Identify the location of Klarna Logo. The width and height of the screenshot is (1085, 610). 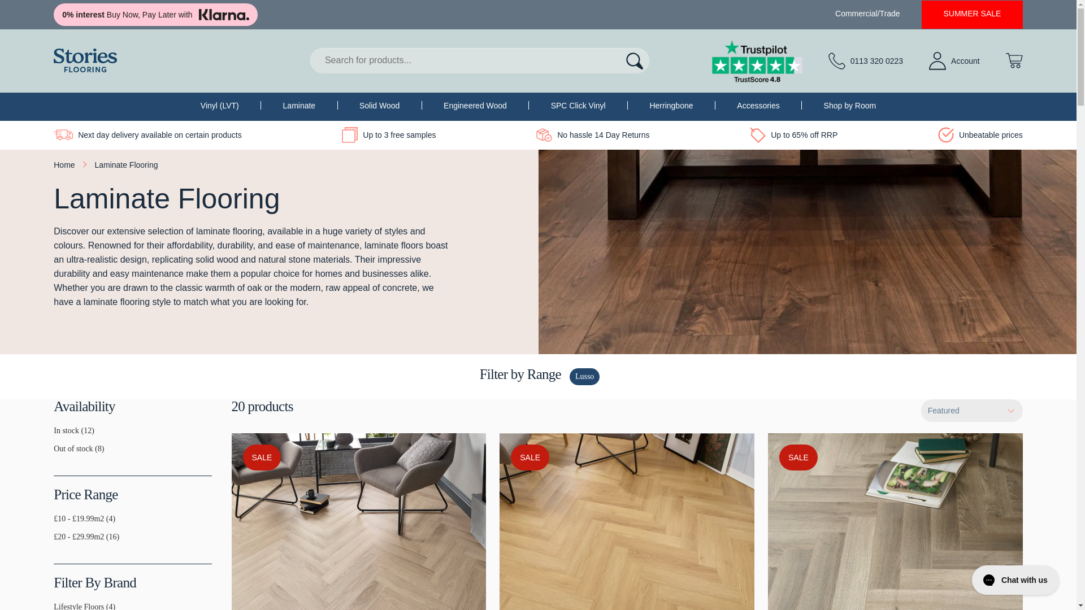
(224, 15).